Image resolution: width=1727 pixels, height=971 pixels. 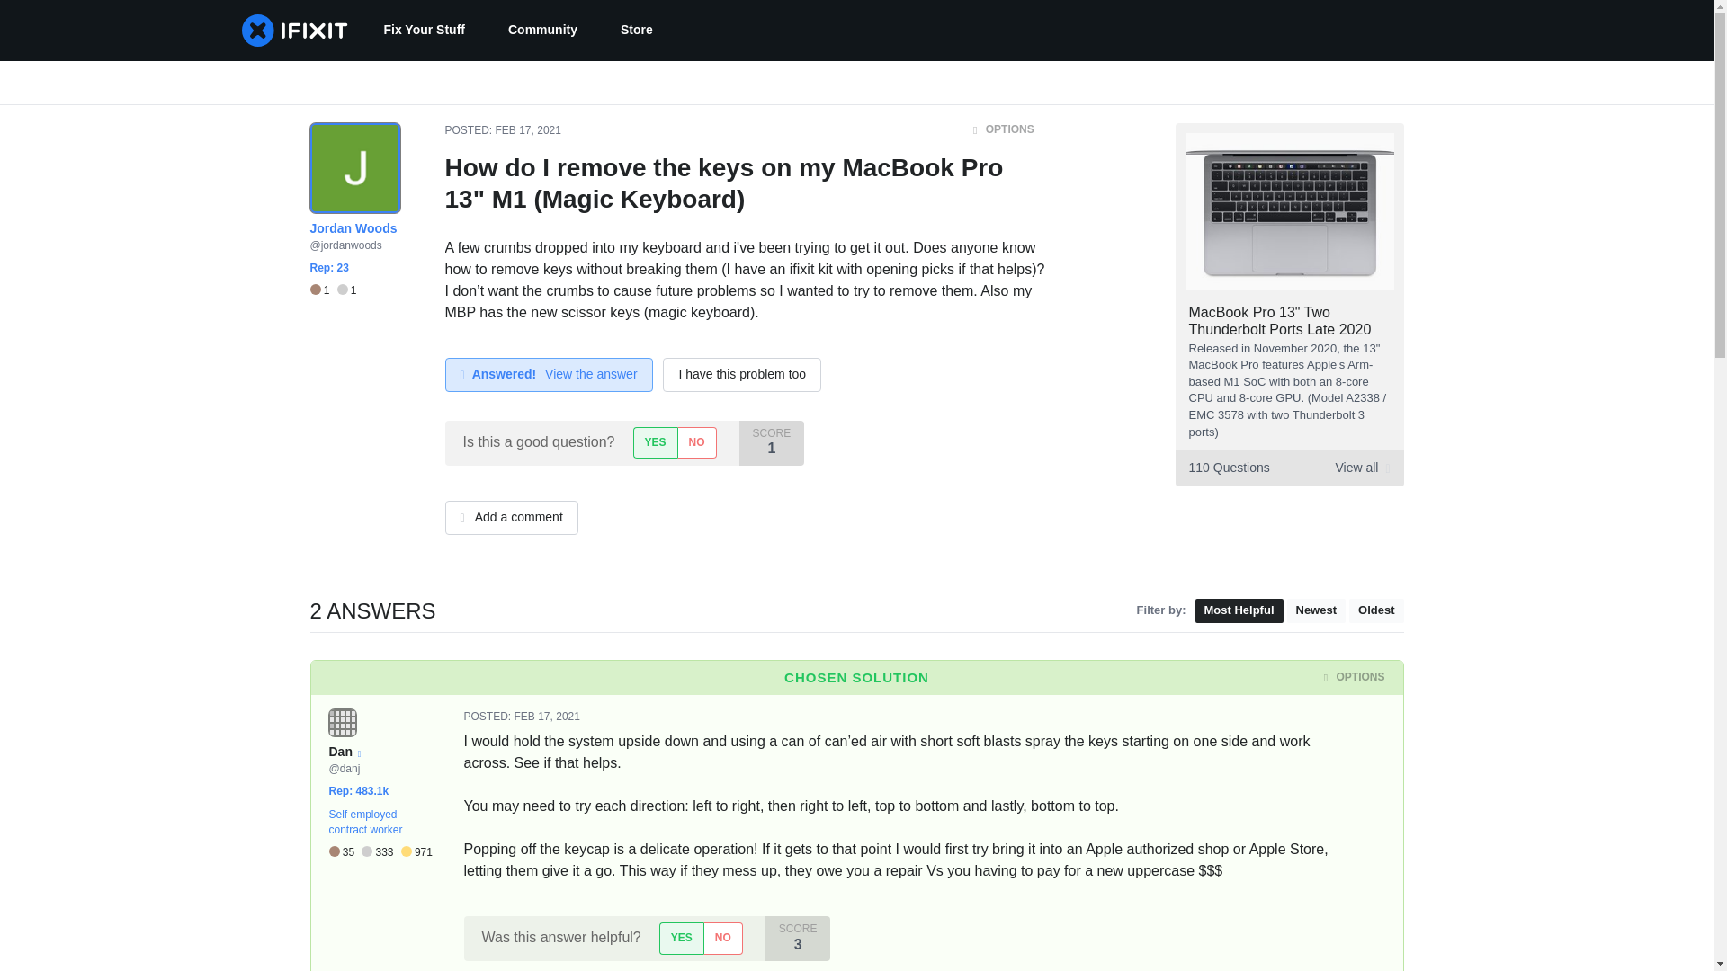 I want to click on Wed, 17 Feb 2021 07:39:19 -0700, so click(x=529, y=130).